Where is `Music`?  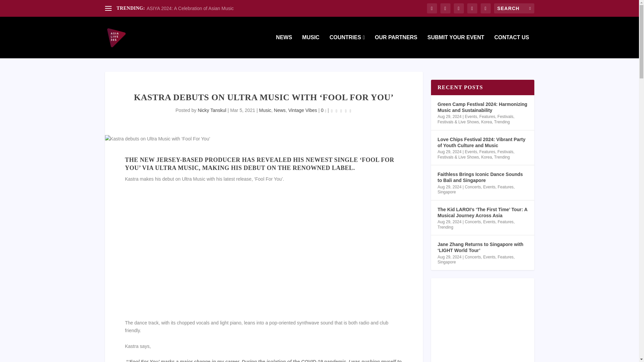
Music is located at coordinates (265, 110).